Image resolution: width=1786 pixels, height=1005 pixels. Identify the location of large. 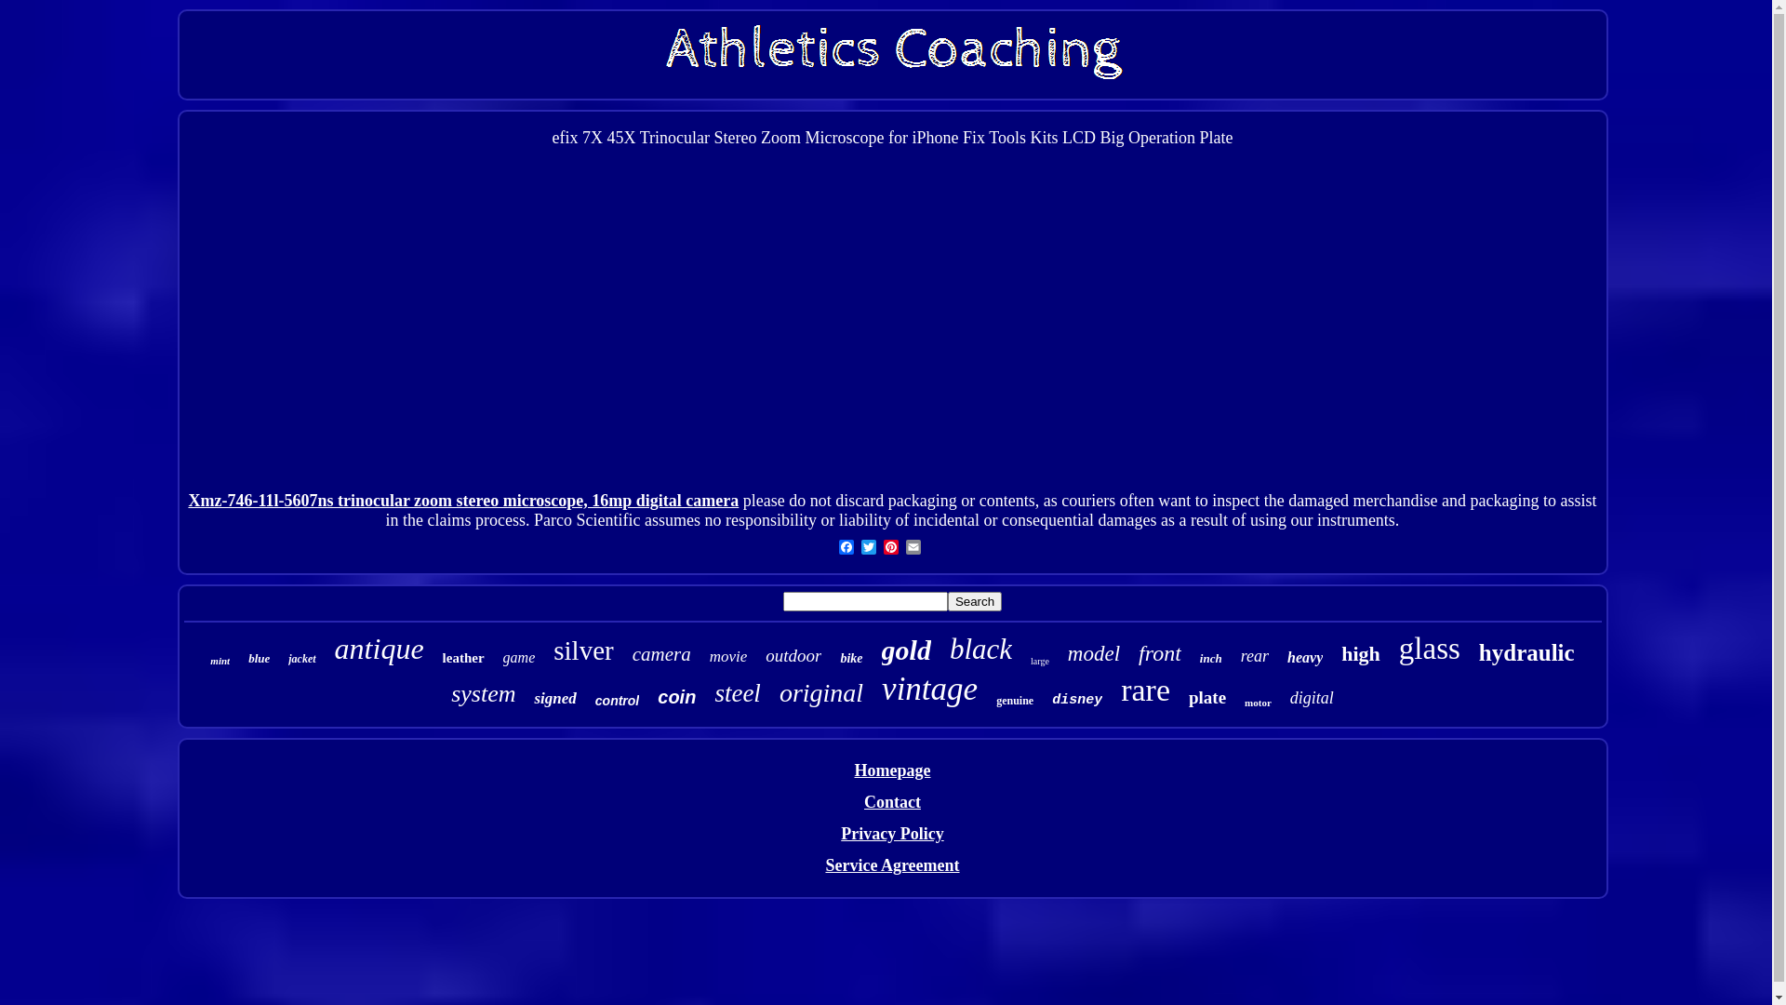
(1040, 661).